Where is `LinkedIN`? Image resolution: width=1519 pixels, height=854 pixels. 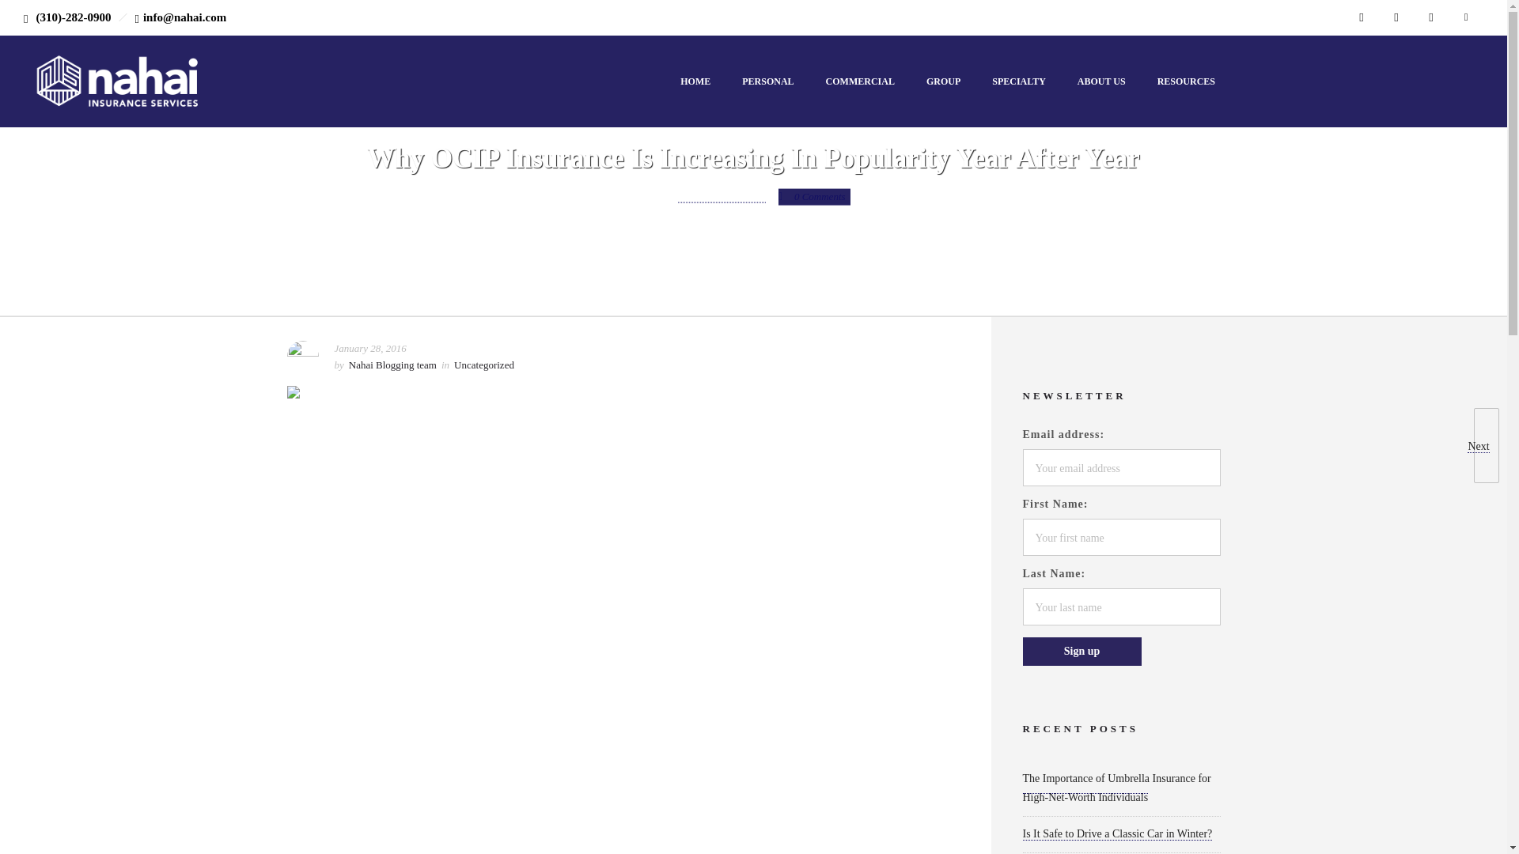 LinkedIN is located at coordinates (1396, 17).